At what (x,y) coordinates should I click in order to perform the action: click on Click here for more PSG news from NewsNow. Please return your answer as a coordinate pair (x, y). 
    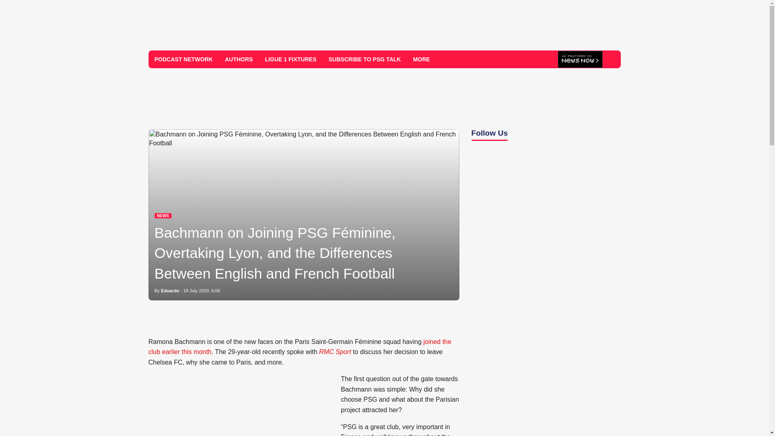
    Looking at the image, I should click on (580, 60).